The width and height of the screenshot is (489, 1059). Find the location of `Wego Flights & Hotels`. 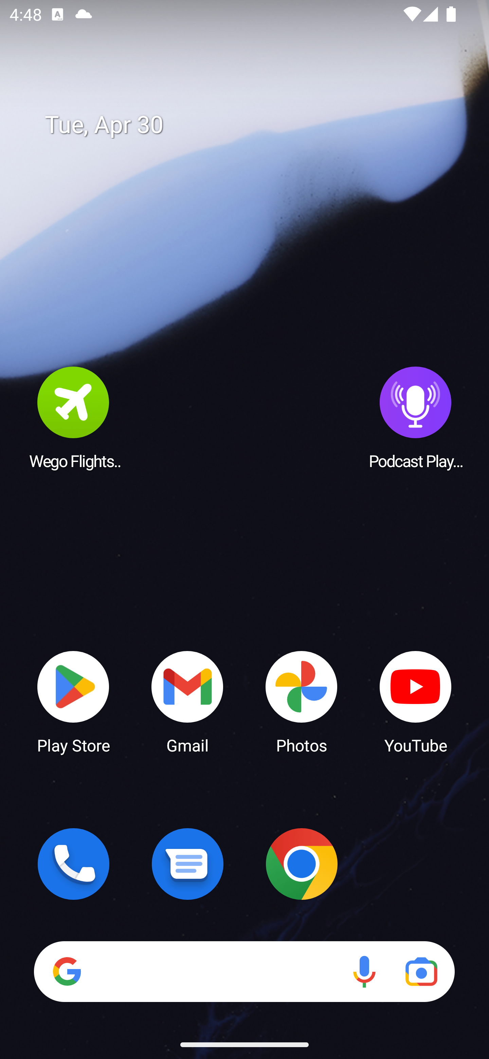

Wego Flights & Hotels is located at coordinates (73, 417).